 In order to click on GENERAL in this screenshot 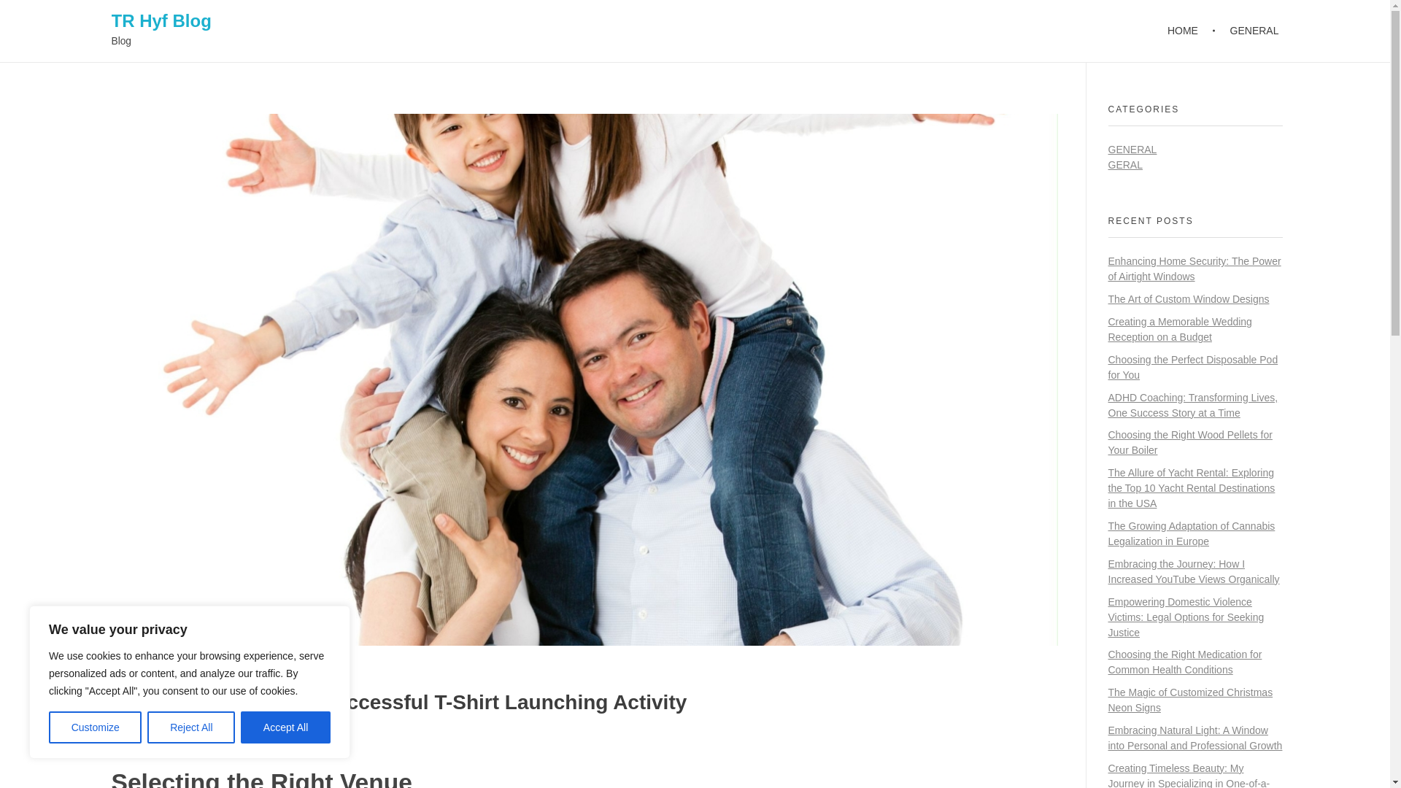, I will do `click(1246, 31)`.